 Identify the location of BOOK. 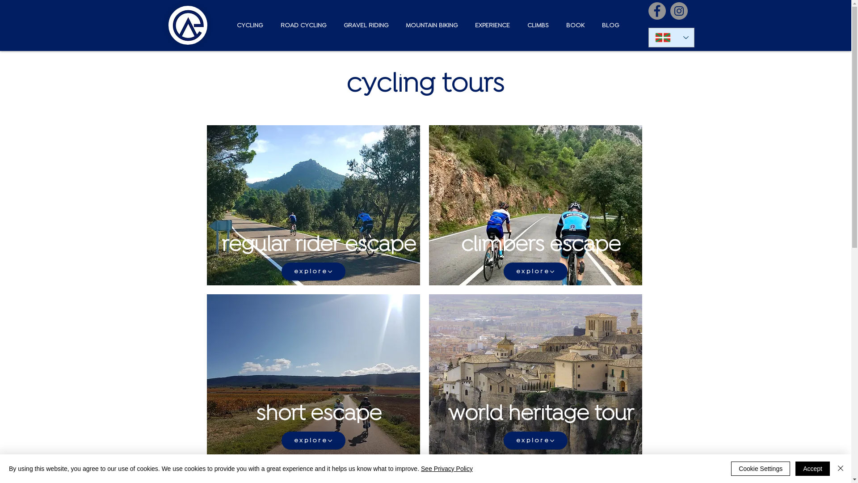
(573, 25).